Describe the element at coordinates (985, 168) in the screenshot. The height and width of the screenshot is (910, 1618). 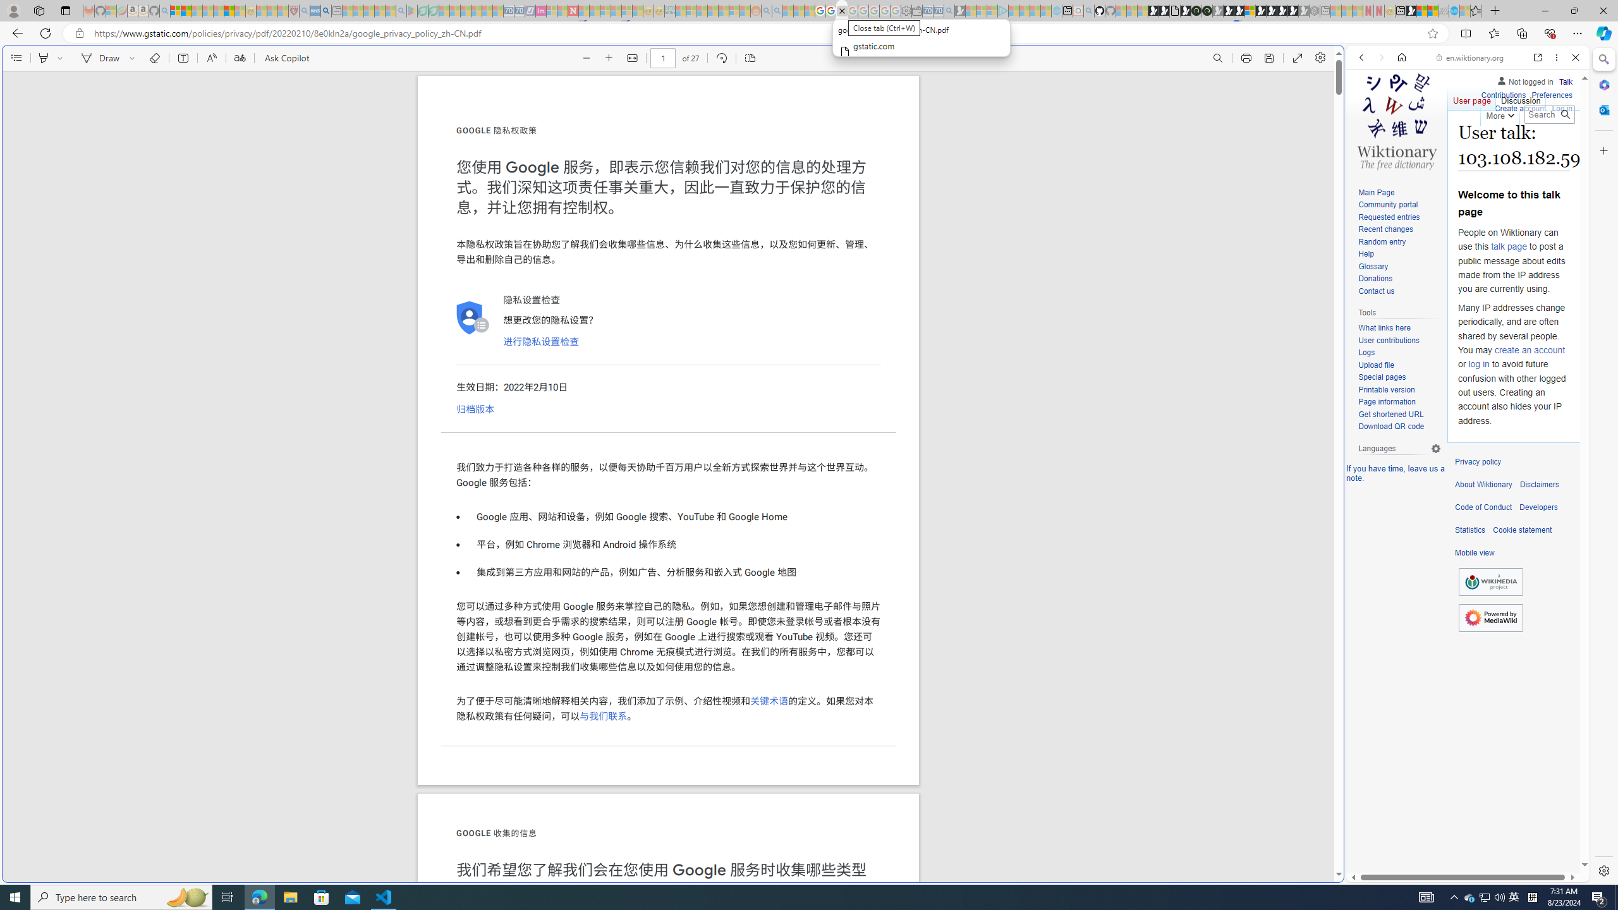
I see `Tabs you've opened` at that location.